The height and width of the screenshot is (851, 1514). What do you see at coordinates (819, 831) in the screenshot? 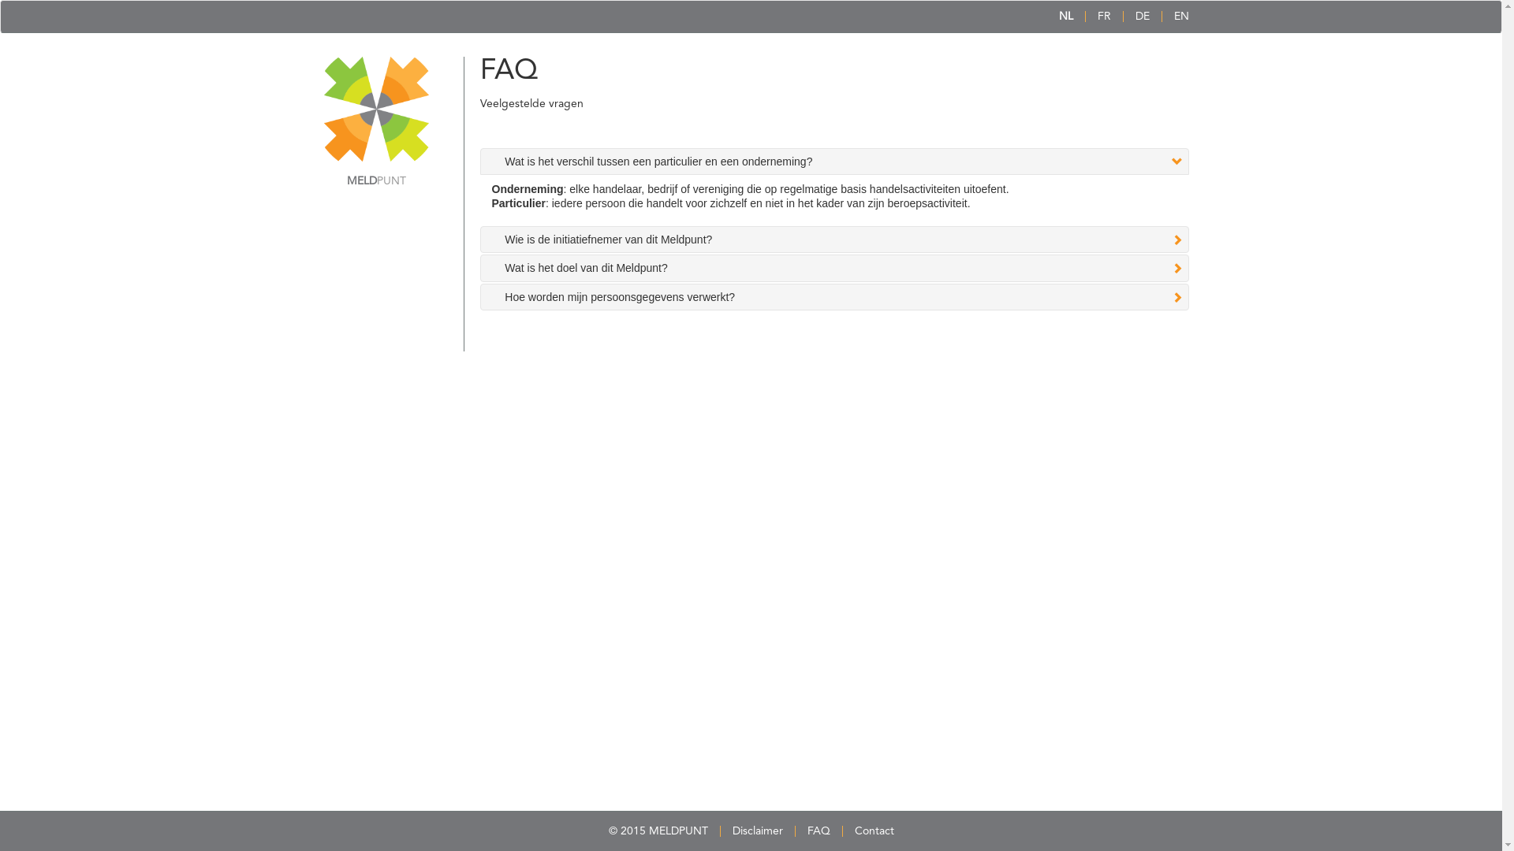
I see `FAQ` at bounding box center [819, 831].